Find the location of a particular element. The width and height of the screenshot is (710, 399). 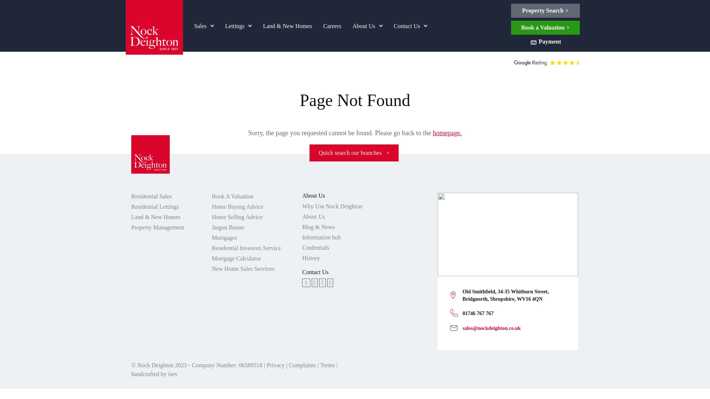

Sales is located at coordinates (204, 25).